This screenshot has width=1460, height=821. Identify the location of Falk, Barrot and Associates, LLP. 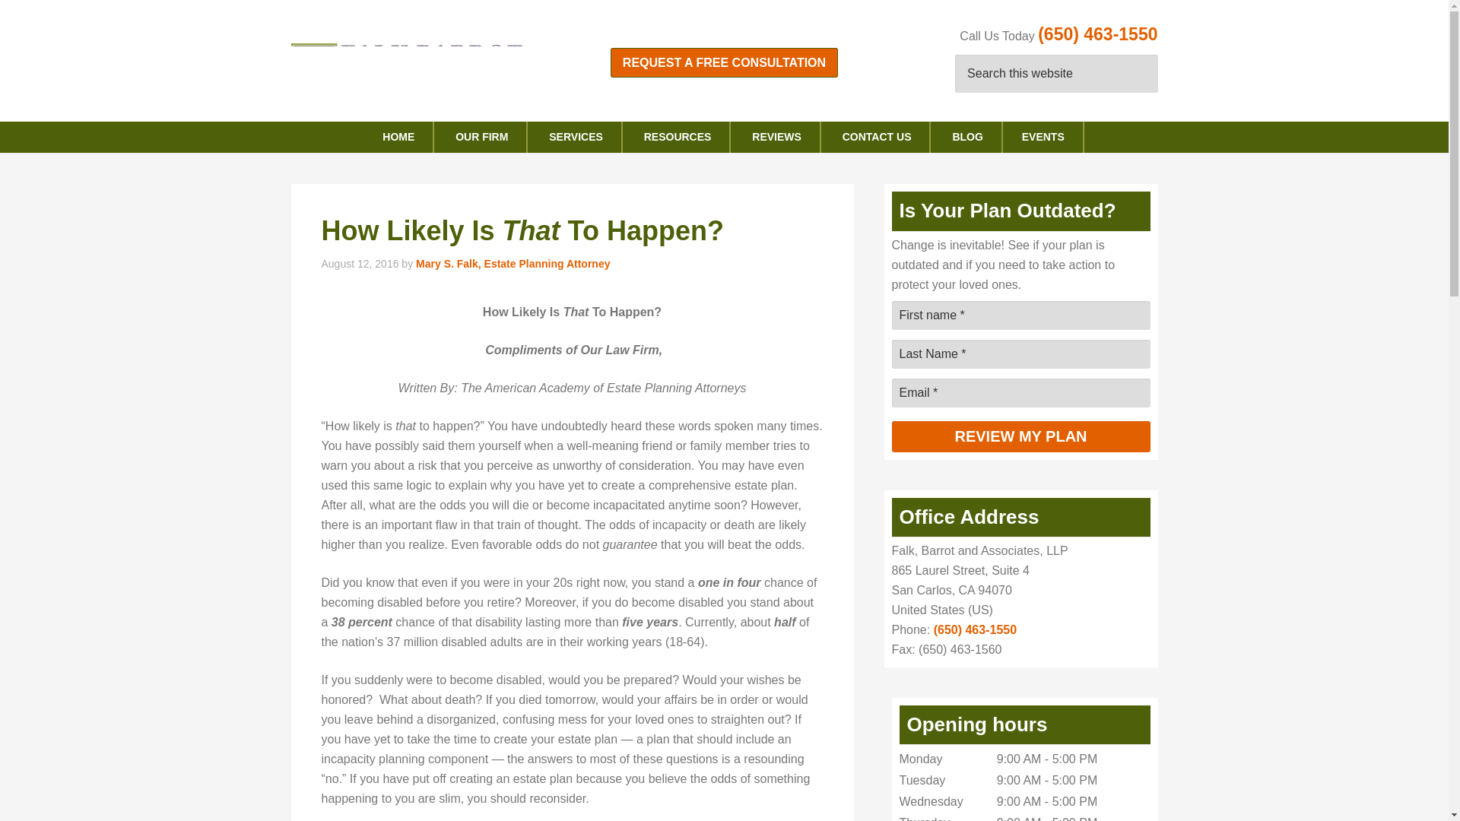
(412, 68).